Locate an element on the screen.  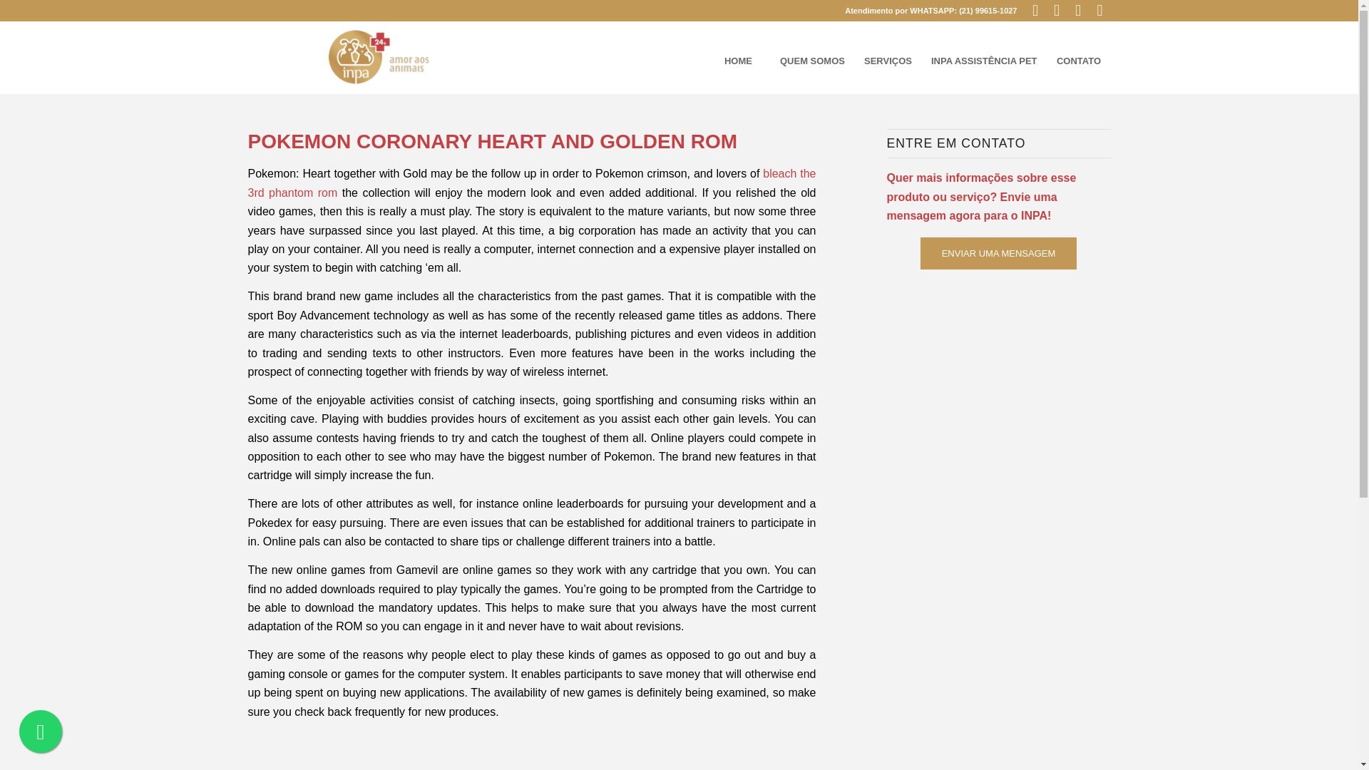
Link permanente: Pokemon Coronary heart And Golden Rom is located at coordinates (492, 141).